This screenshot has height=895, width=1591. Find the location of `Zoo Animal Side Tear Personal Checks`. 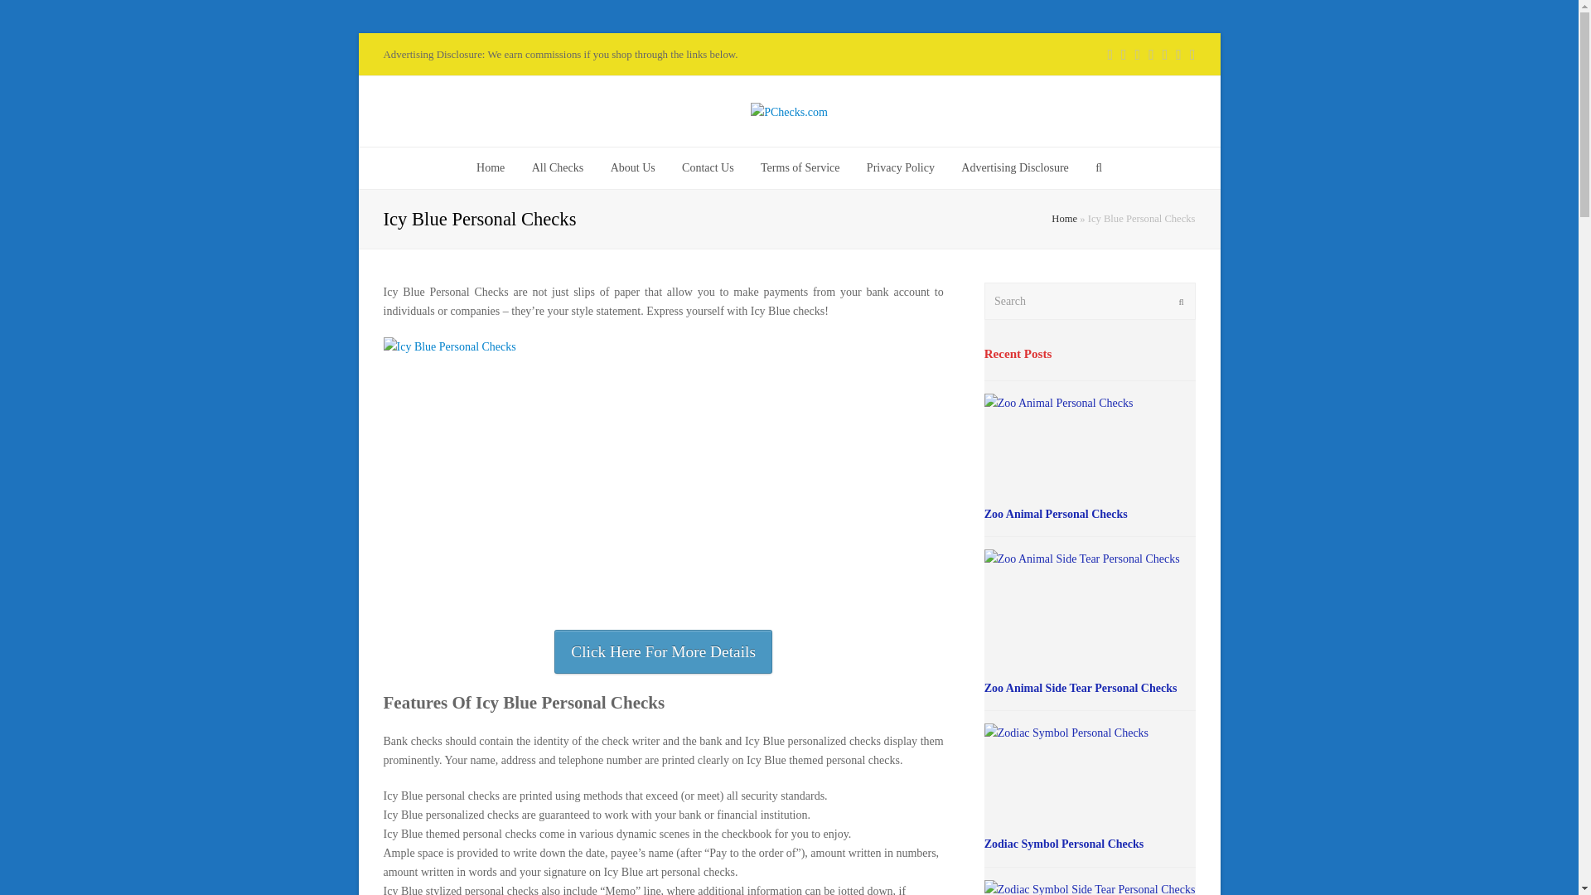

Zoo Animal Side Tear Personal Checks is located at coordinates (1081, 688).